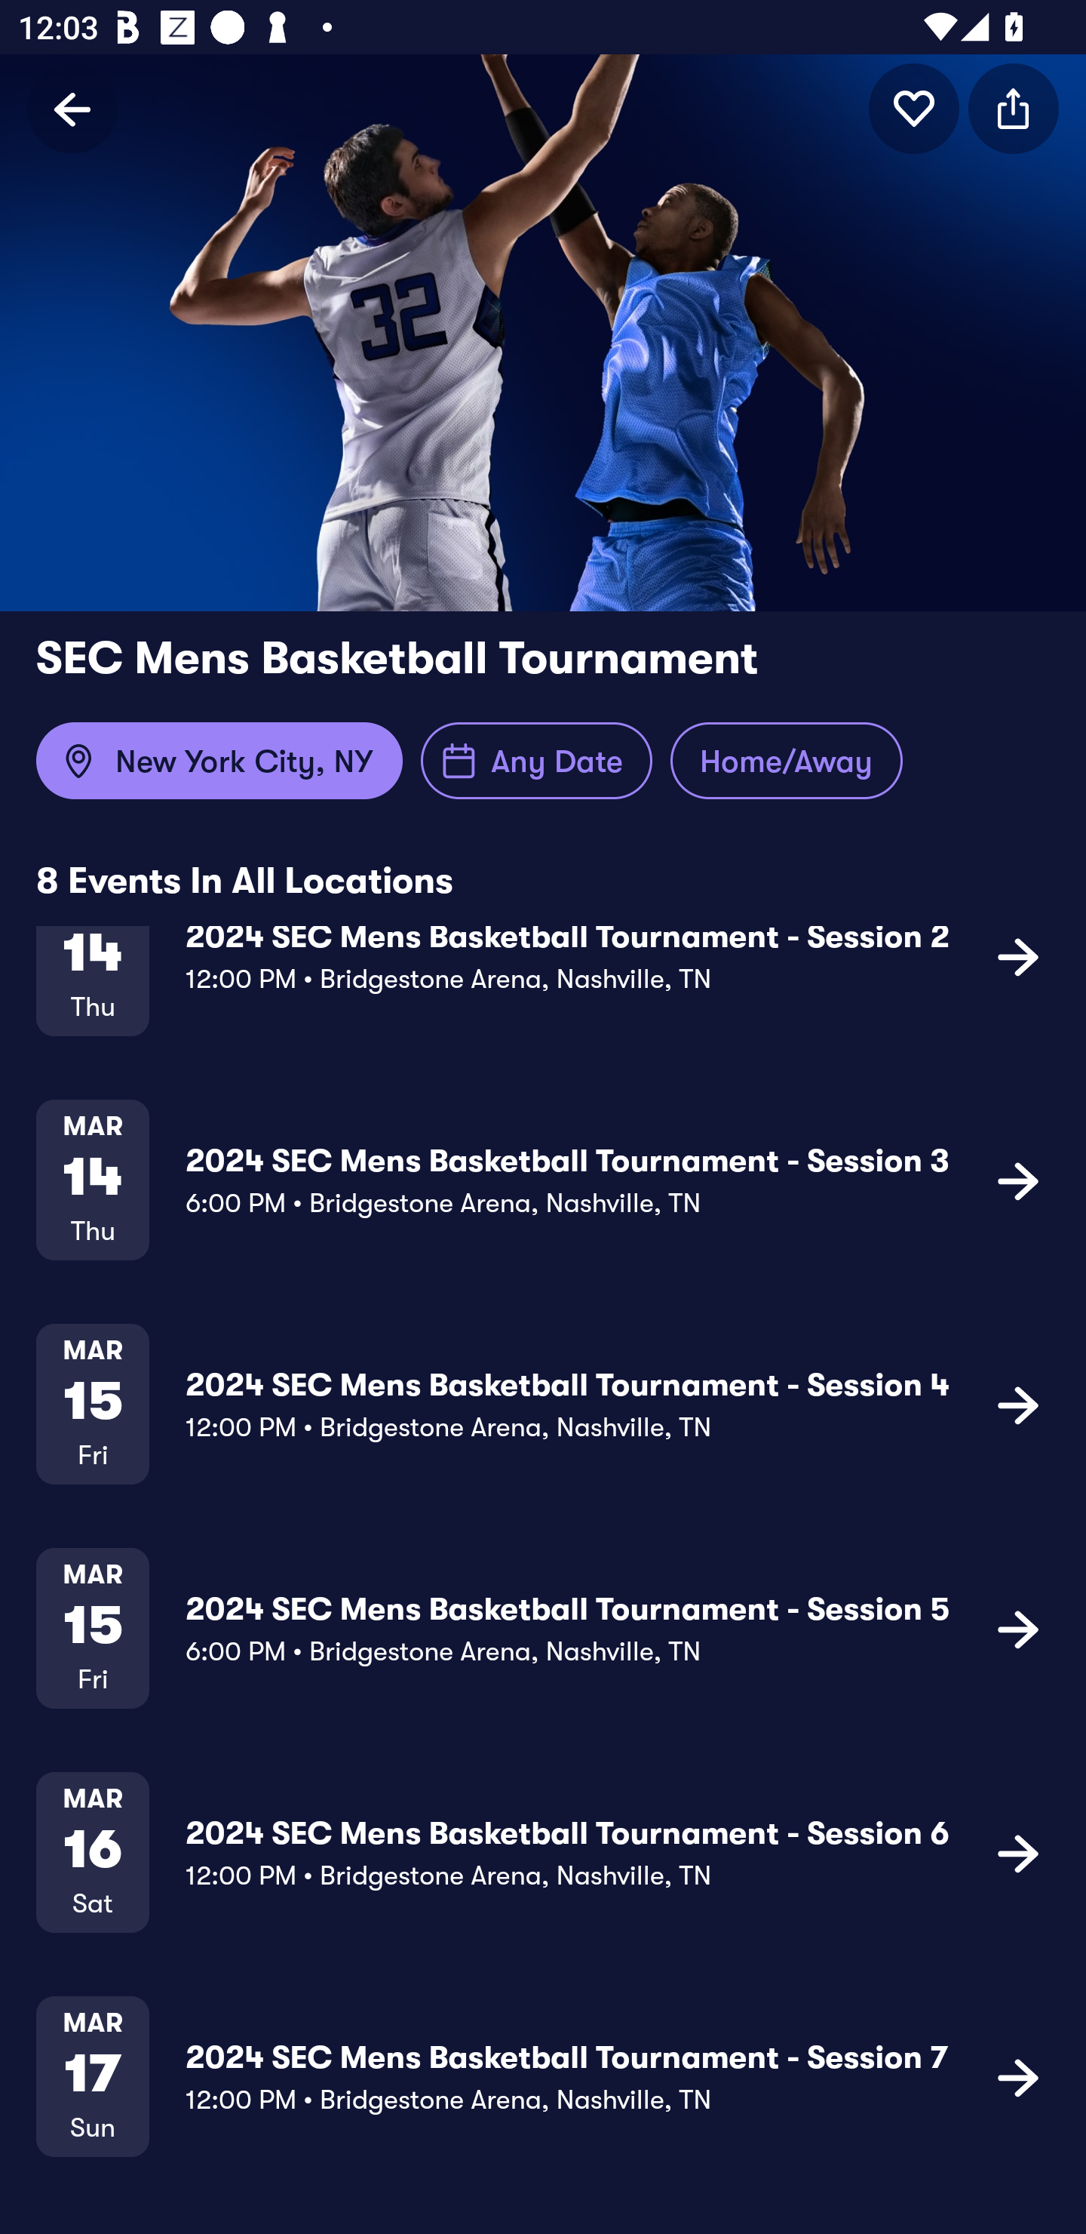 The height and width of the screenshot is (2234, 1086). What do you see at coordinates (1018, 1629) in the screenshot?
I see `icon button` at bounding box center [1018, 1629].